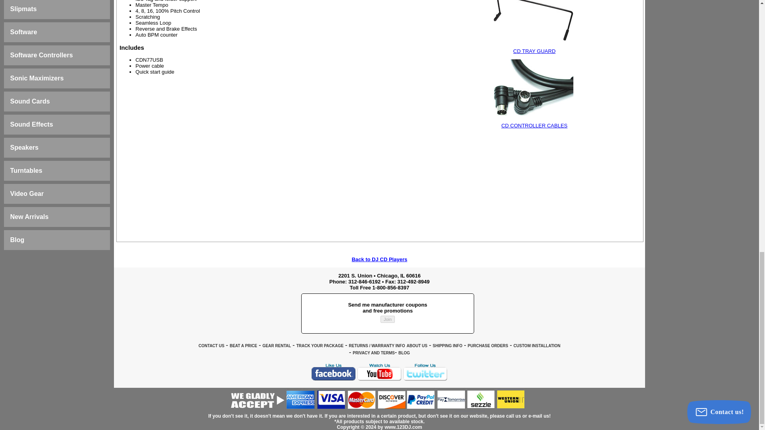 The height and width of the screenshot is (430, 765). I want to click on New Arrivals, so click(29, 217).